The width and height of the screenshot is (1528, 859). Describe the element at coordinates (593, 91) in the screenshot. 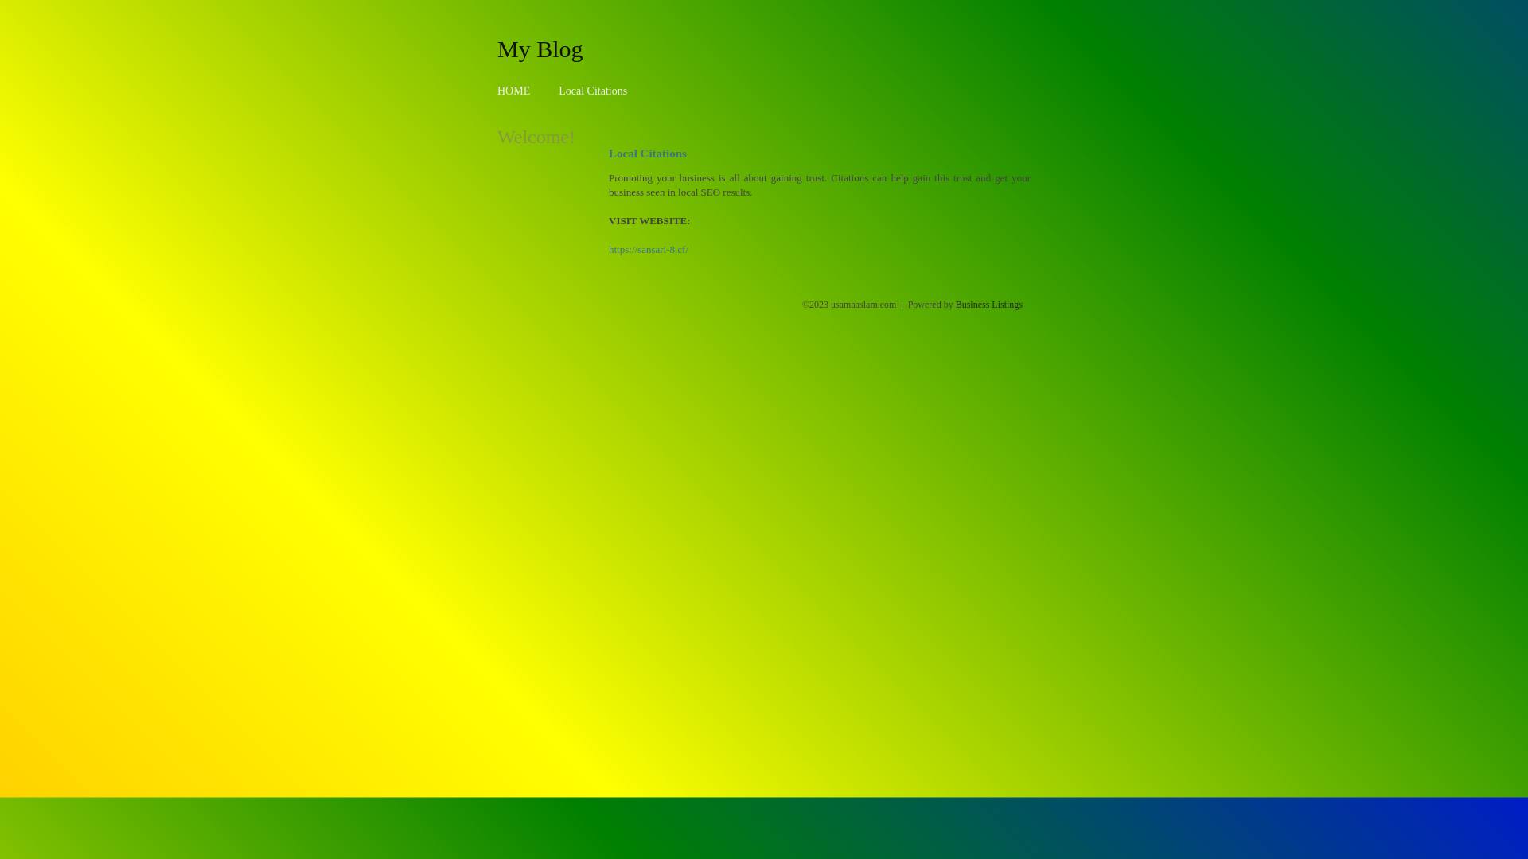

I see `Local Citations` at that location.